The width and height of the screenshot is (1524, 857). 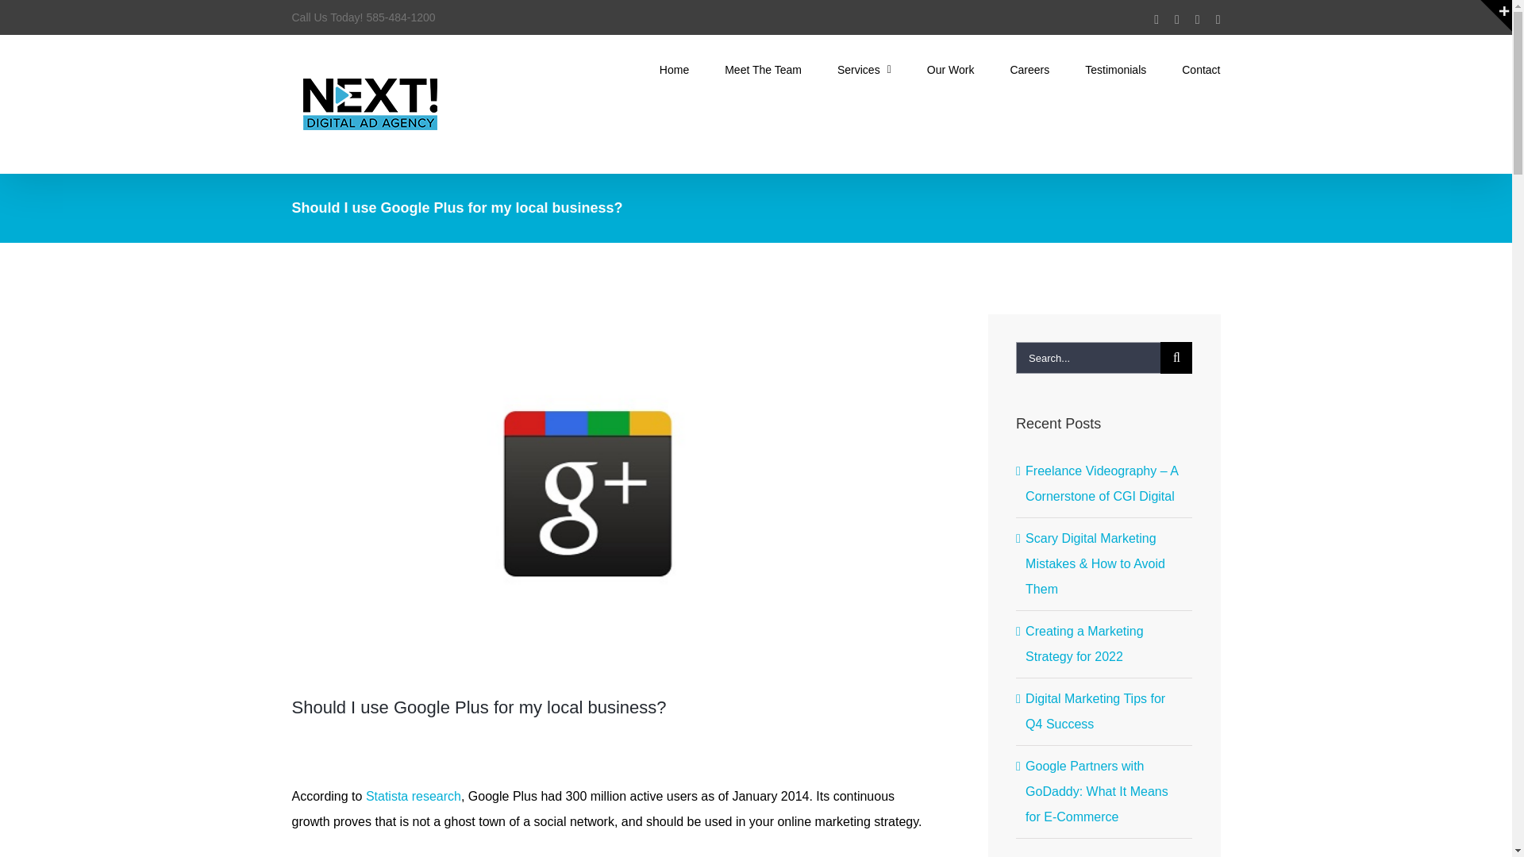 I want to click on Statista research, so click(x=413, y=795).